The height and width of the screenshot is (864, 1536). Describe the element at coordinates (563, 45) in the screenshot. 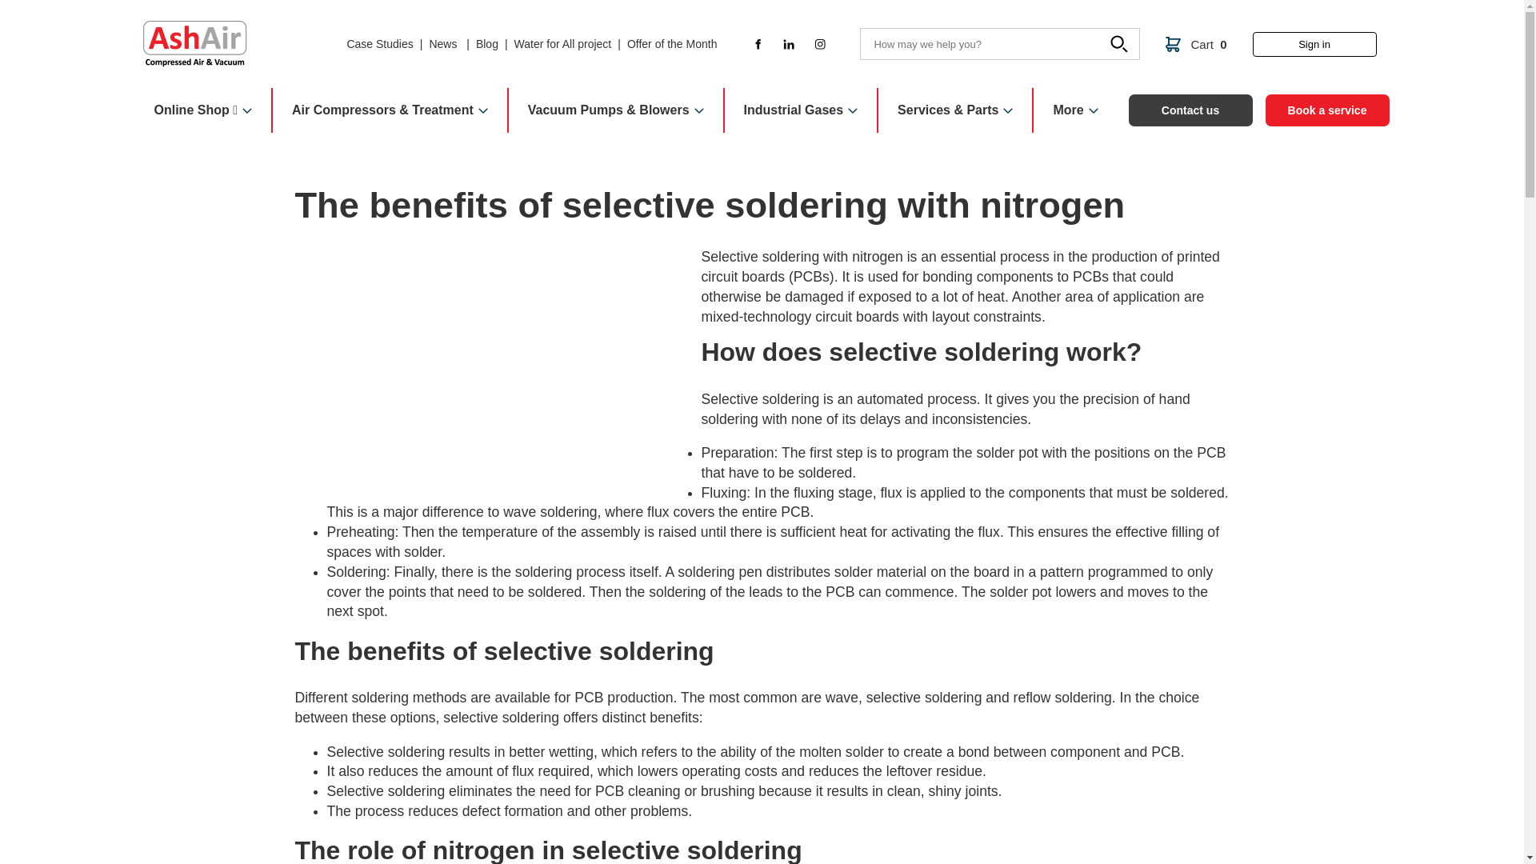

I see `Water for All project` at that location.